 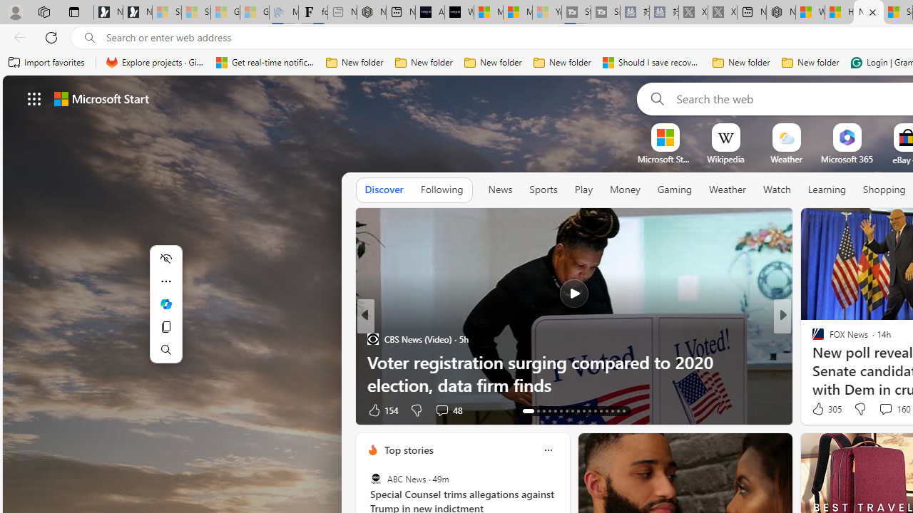 What do you see at coordinates (165, 258) in the screenshot?
I see `Hide menu` at bounding box center [165, 258].